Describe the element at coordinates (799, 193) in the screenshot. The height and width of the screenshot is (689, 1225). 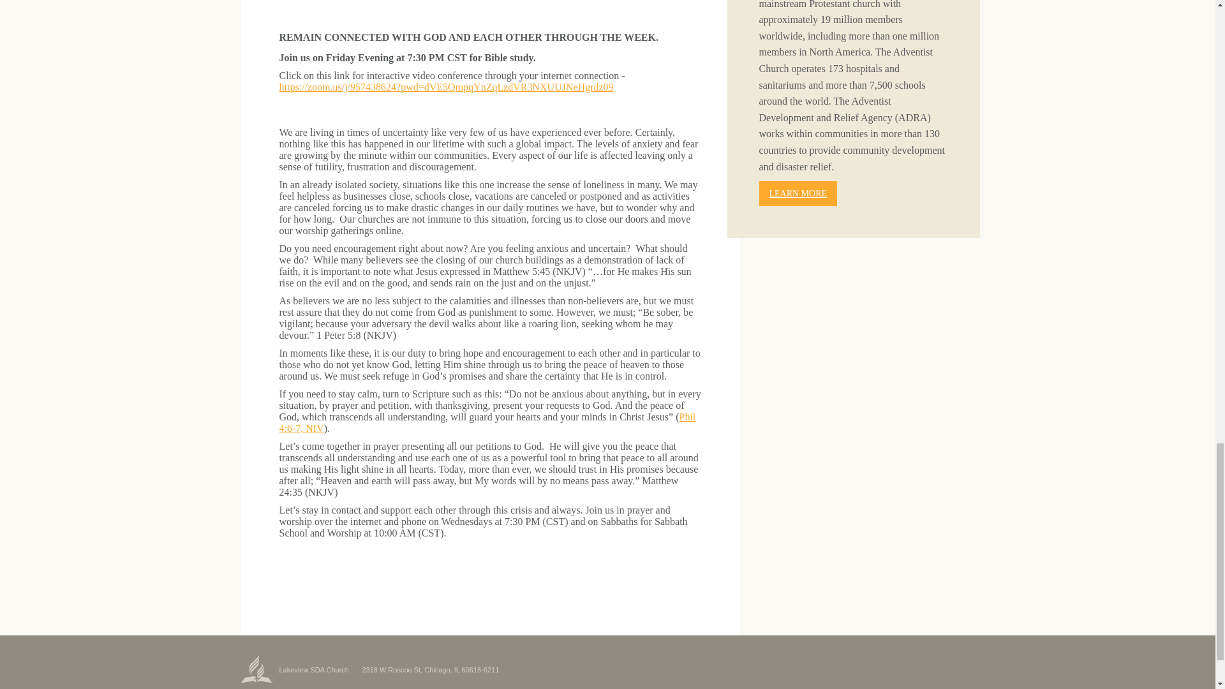
I see `LEARN MORE` at that location.